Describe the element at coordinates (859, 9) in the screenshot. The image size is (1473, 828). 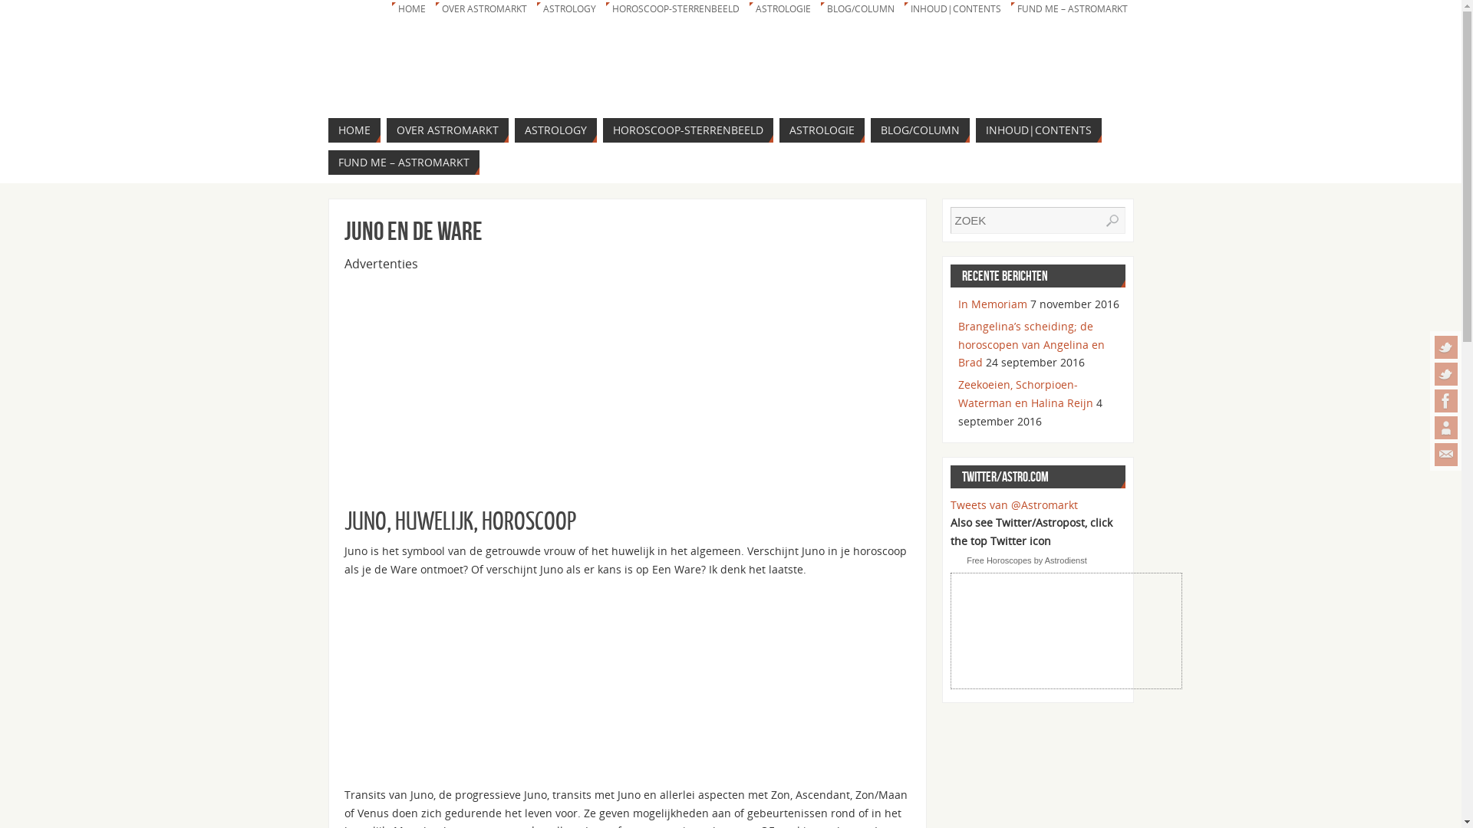
I see `BLOG/COLUMN` at that location.